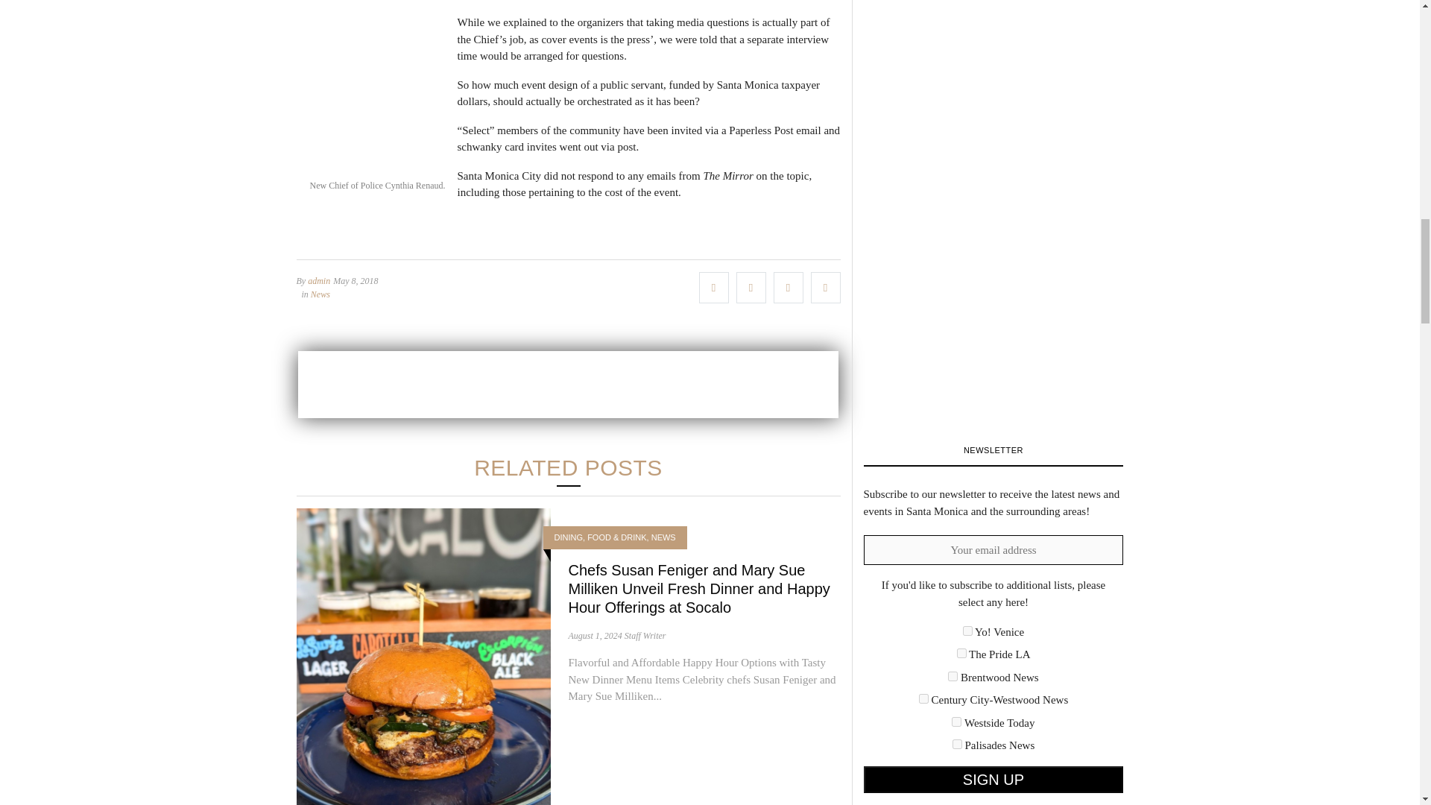 This screenshot has width=1431, height=805. What do you see at coordinates (961, 653) in the screenshot?
I see `33f79e7e4d` at bounding box center [961, 653].